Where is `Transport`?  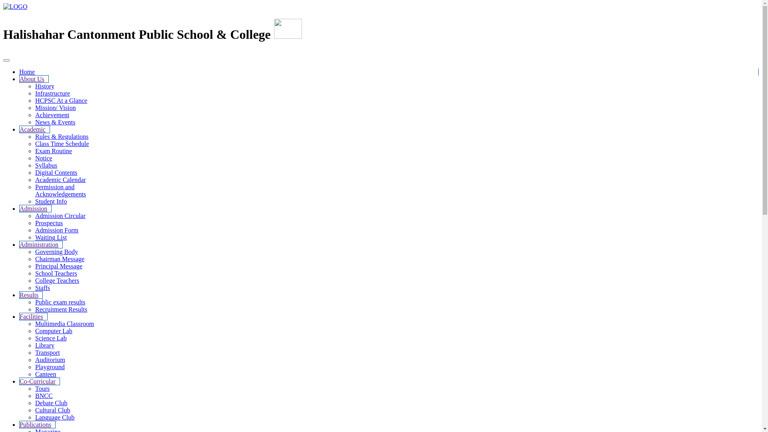
Transport is located at coordinates (48, 353).